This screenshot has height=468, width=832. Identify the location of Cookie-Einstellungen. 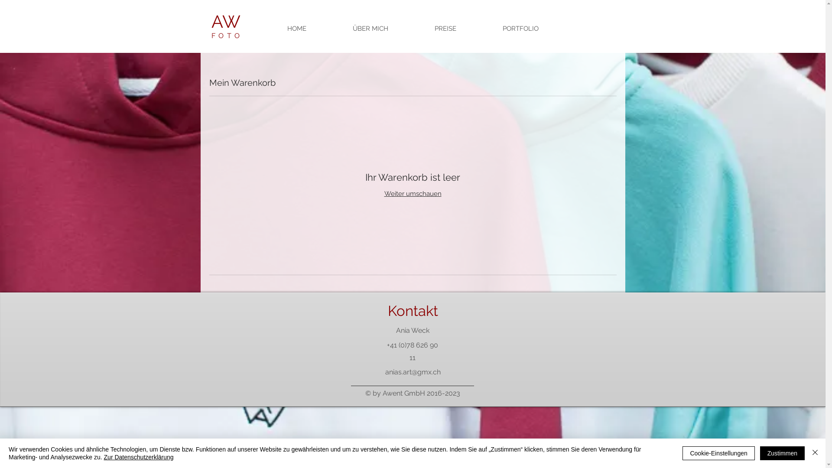
(718, 453).